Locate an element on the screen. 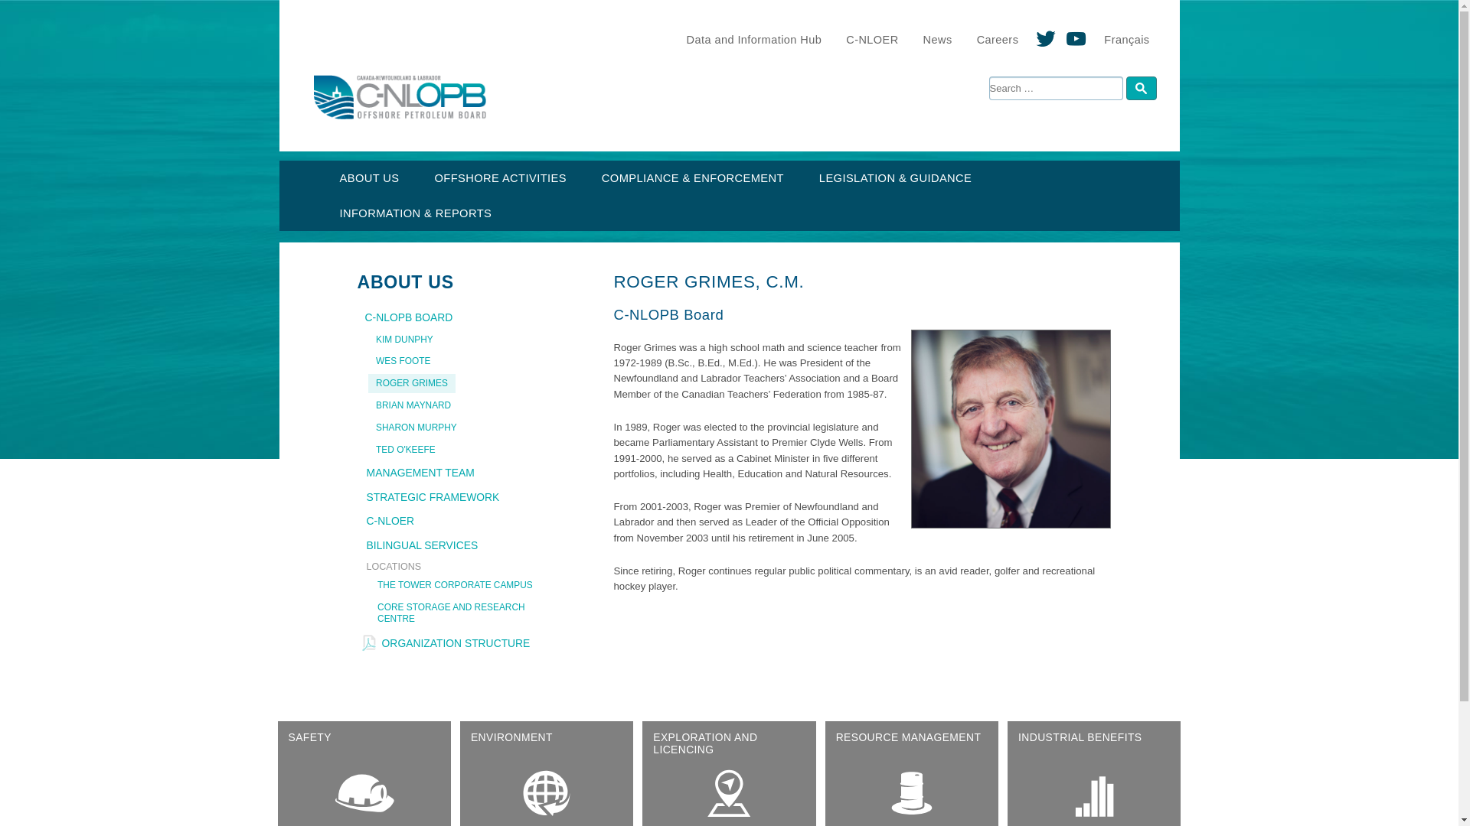 The image size is (1470, 826). Data and Information Hub is located at coordinates (755, 40).